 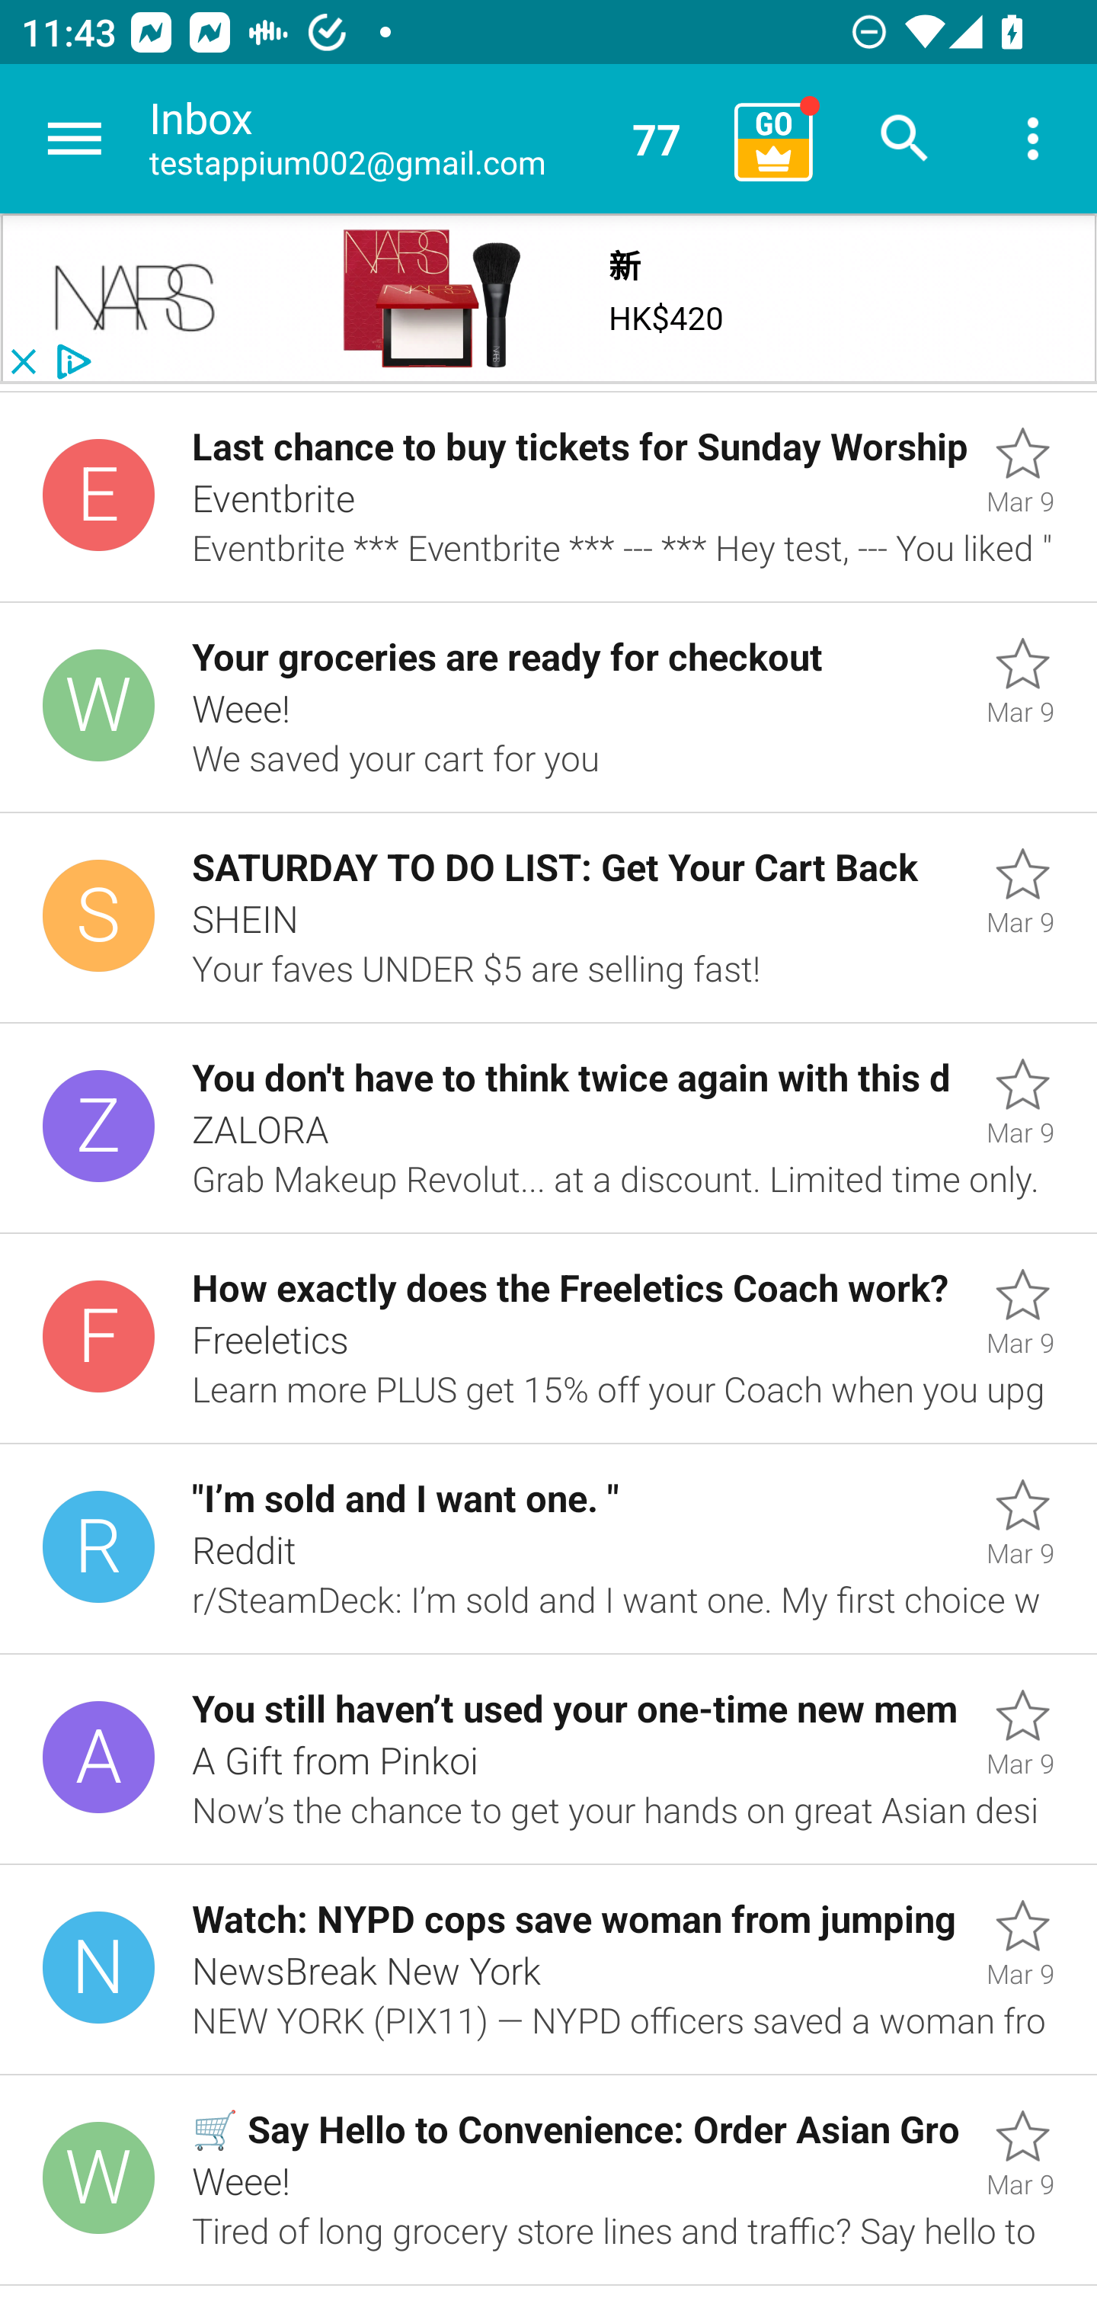 What do you see at coordinates (905, 139) in the screenshot?
I see `Search` at bounding box center [905, 139].